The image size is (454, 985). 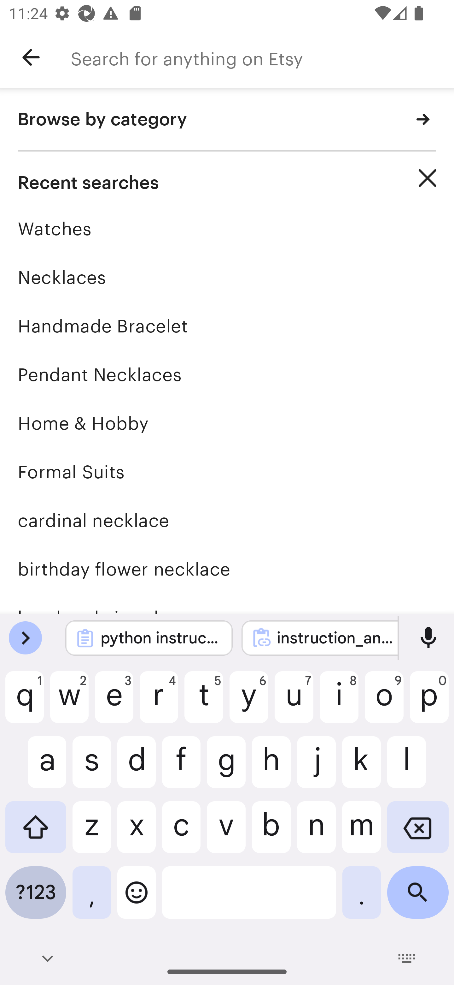 What do you see at coordinates (262, 57) in the screenshot?
I see `Search for anything on Etsy` at bounding box center [262, 57].